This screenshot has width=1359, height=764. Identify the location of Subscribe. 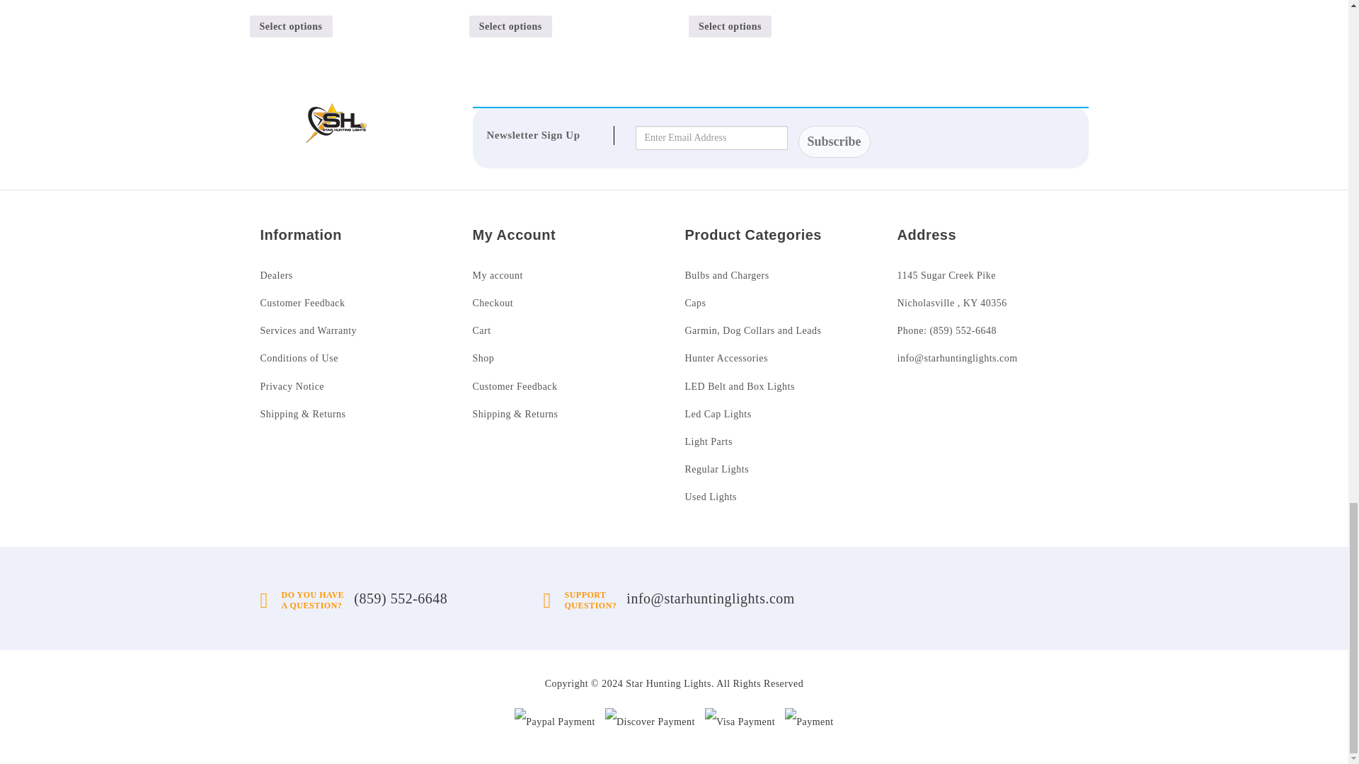
(835, 141).